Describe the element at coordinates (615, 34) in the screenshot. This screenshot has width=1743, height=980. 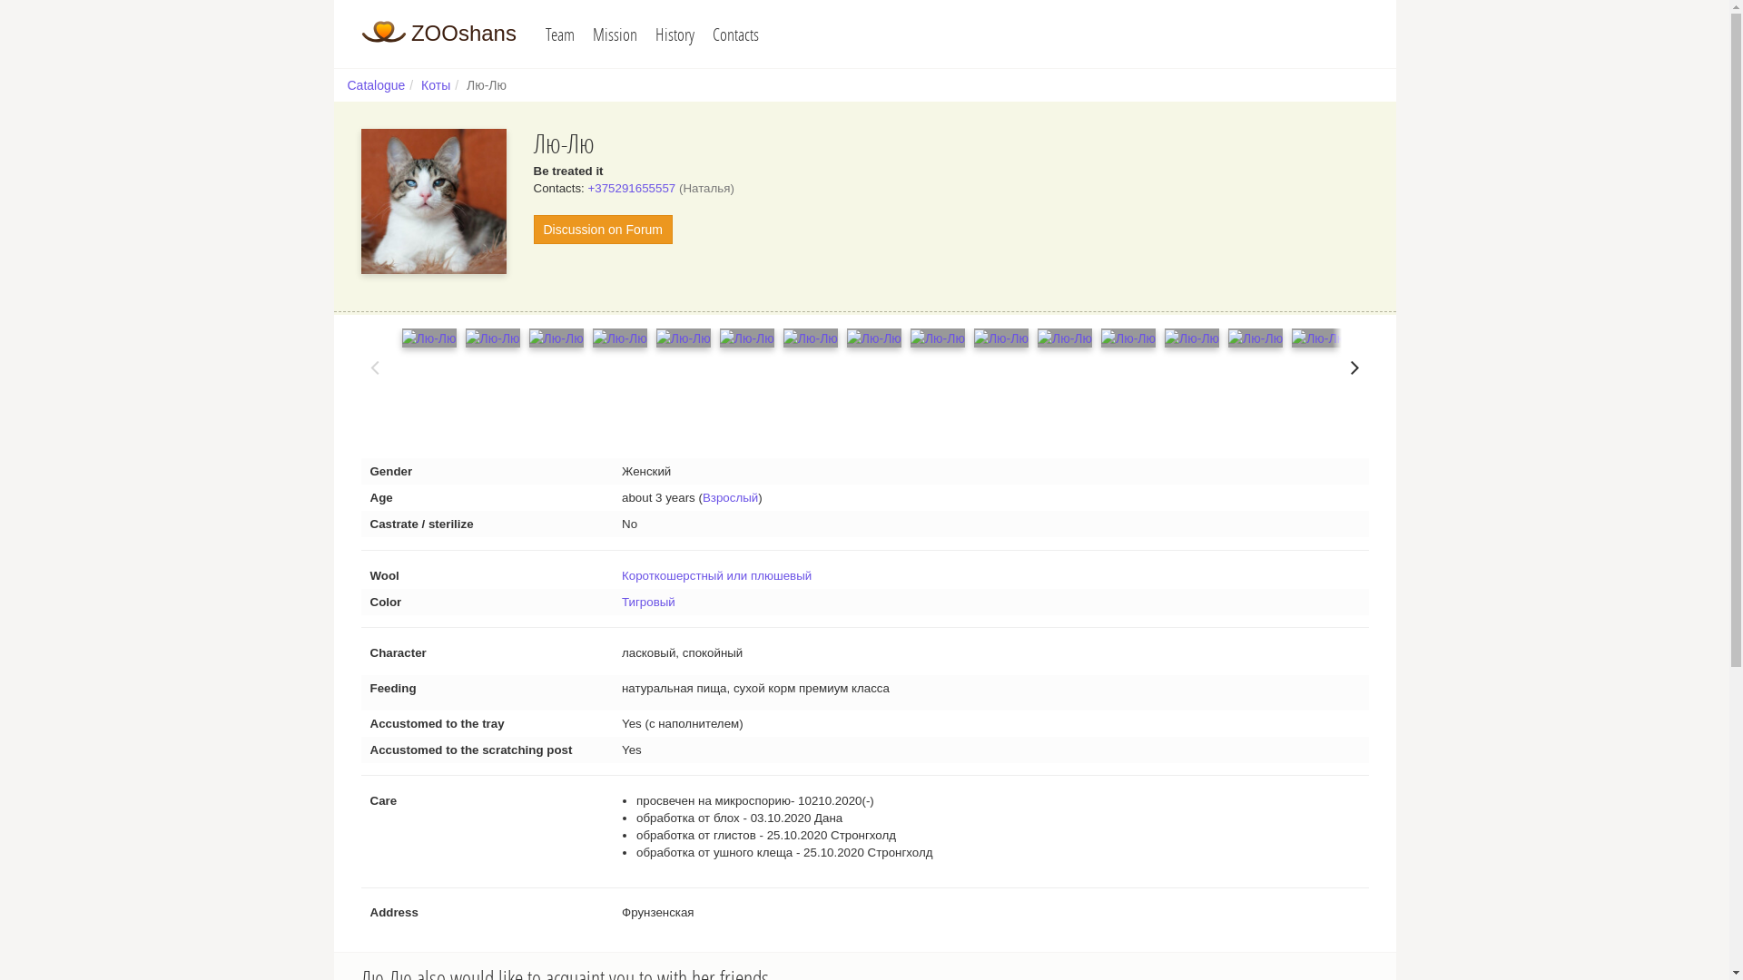
I see `Mission` at that location.